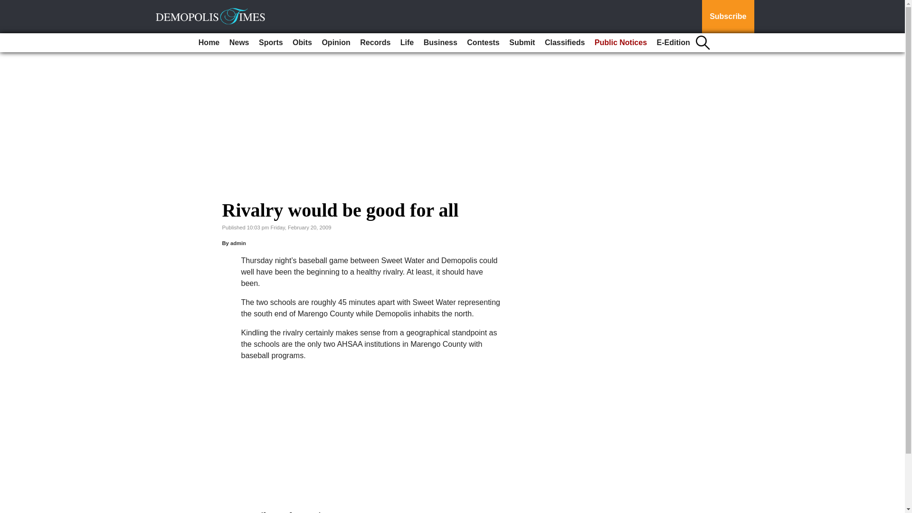 The width and height of the screenshot is (912, 513). Describe the element at coordinates (302, 43) in the screenshot. I see `Obits` at that location.